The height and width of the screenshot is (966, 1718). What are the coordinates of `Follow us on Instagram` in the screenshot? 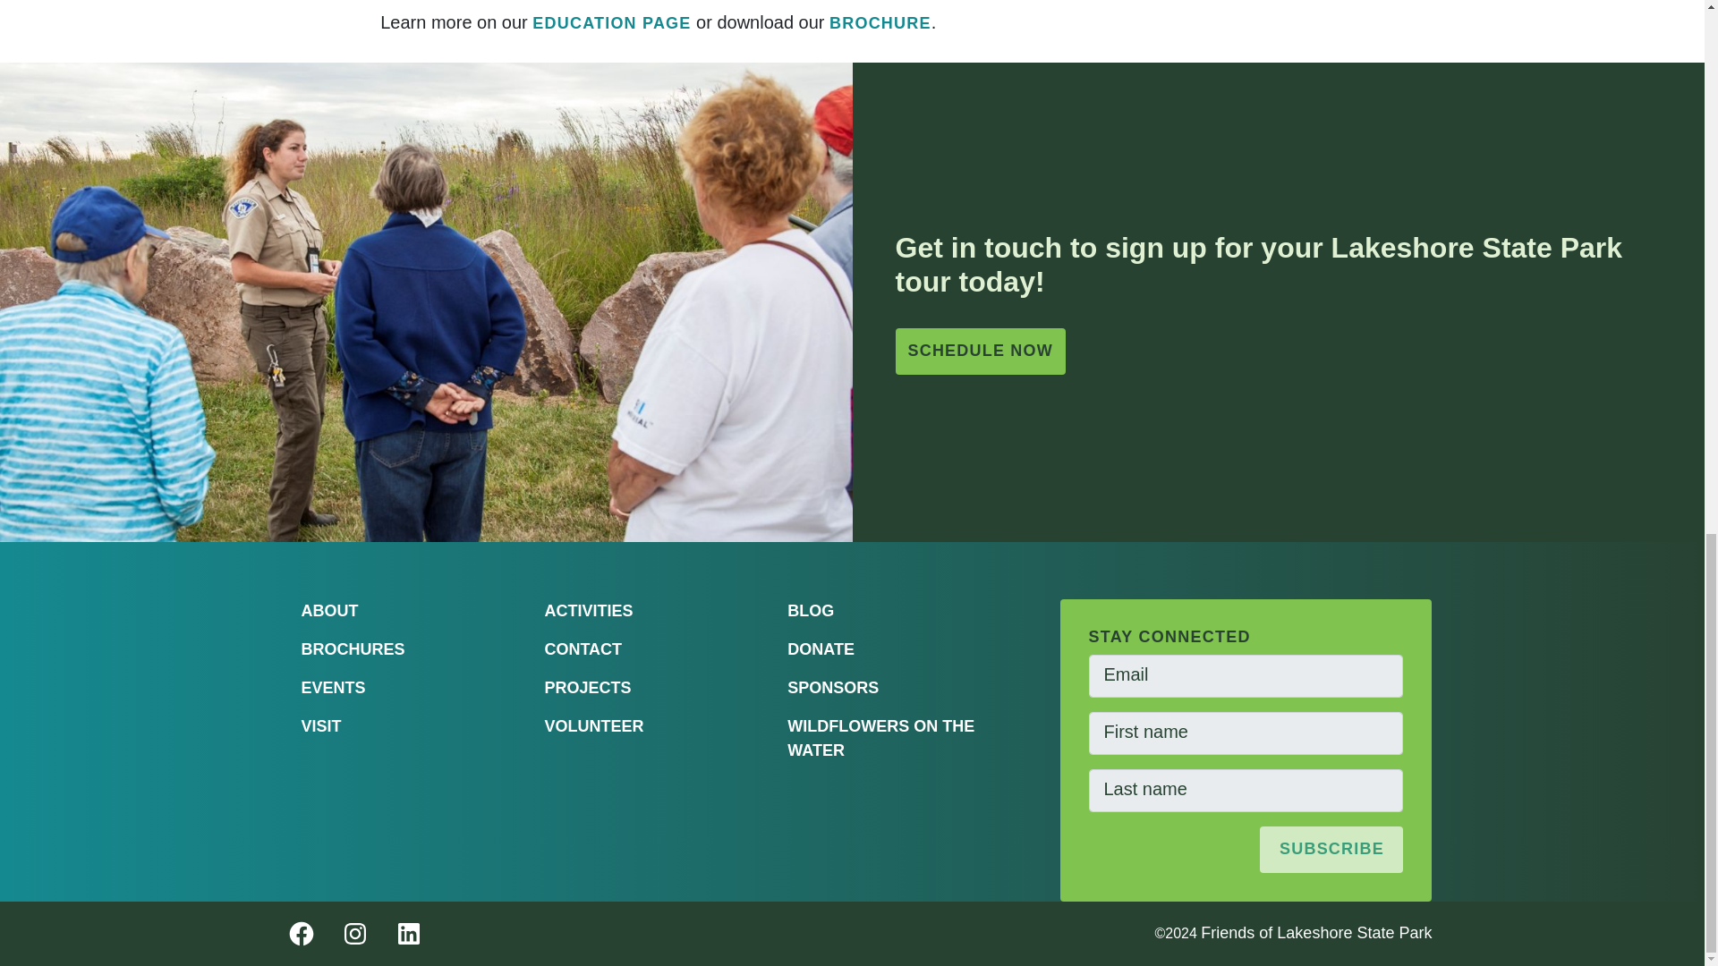 It's located at (347, 934).